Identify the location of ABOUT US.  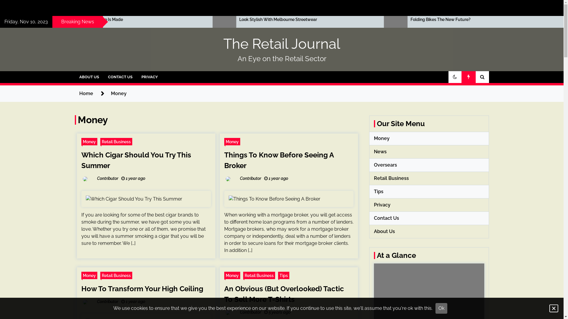
(89, 77).